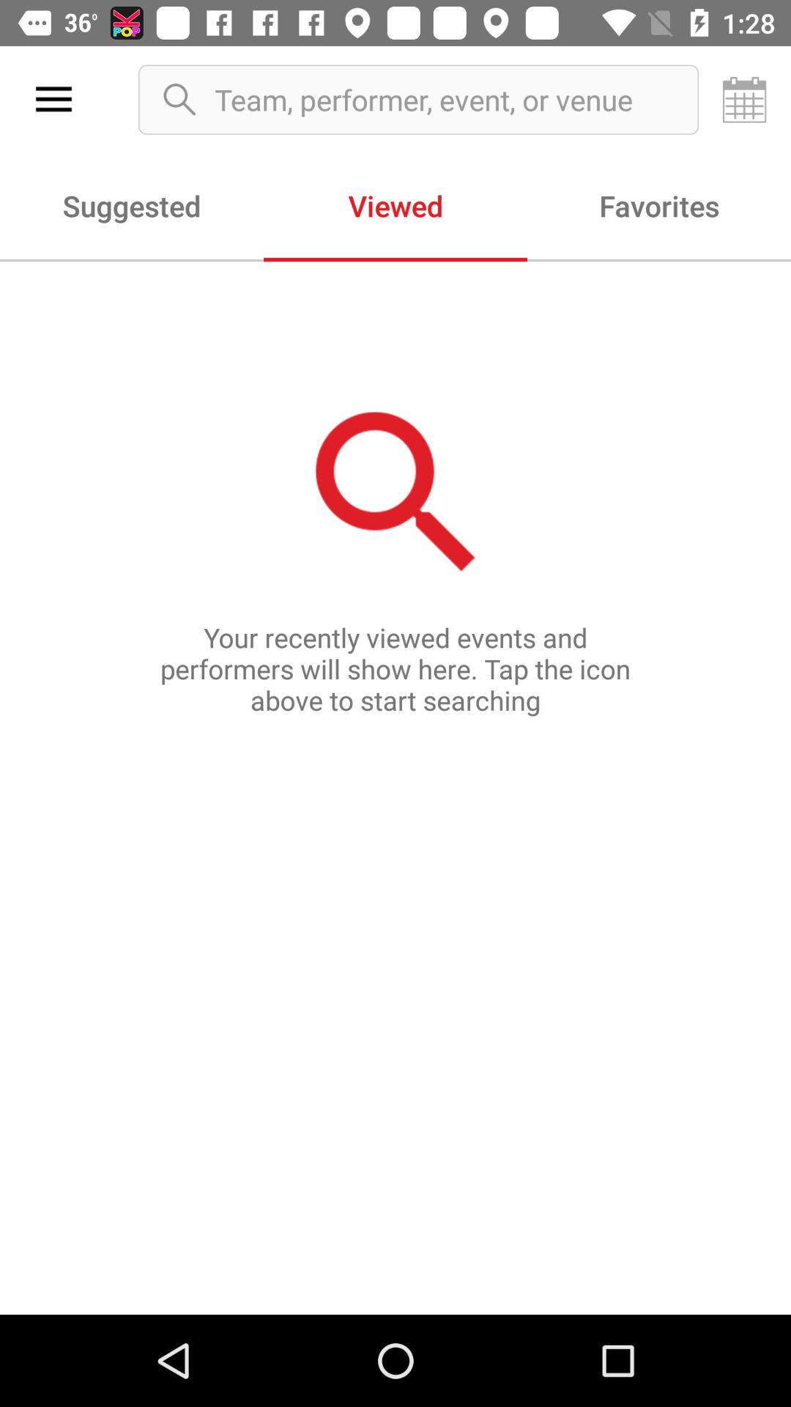 Image resolution: width=791 pixels, height=1407 pixels. I want to click on jump until favorites, so click(659, 205).